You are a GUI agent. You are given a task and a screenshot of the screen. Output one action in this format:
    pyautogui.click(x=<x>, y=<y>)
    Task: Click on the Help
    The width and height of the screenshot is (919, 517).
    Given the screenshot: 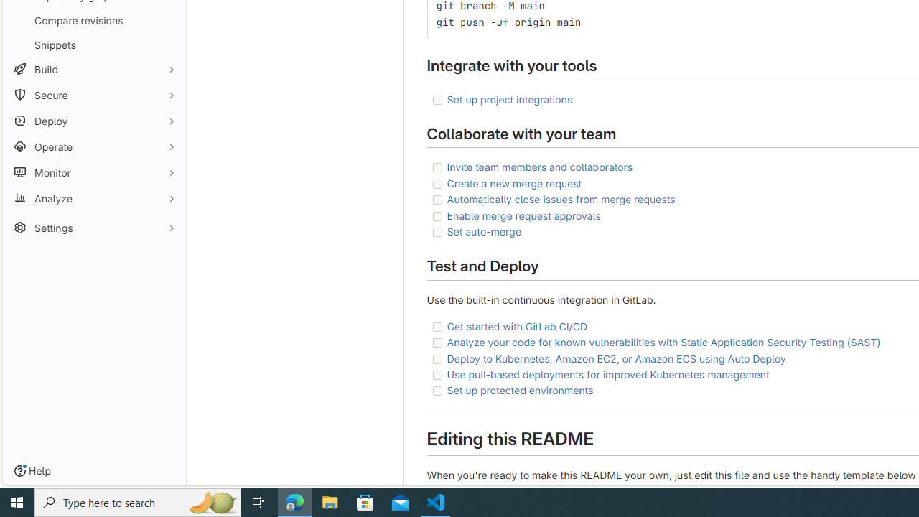 What is the action you would take?
    pyautogui.click(x=32, y=471)
    